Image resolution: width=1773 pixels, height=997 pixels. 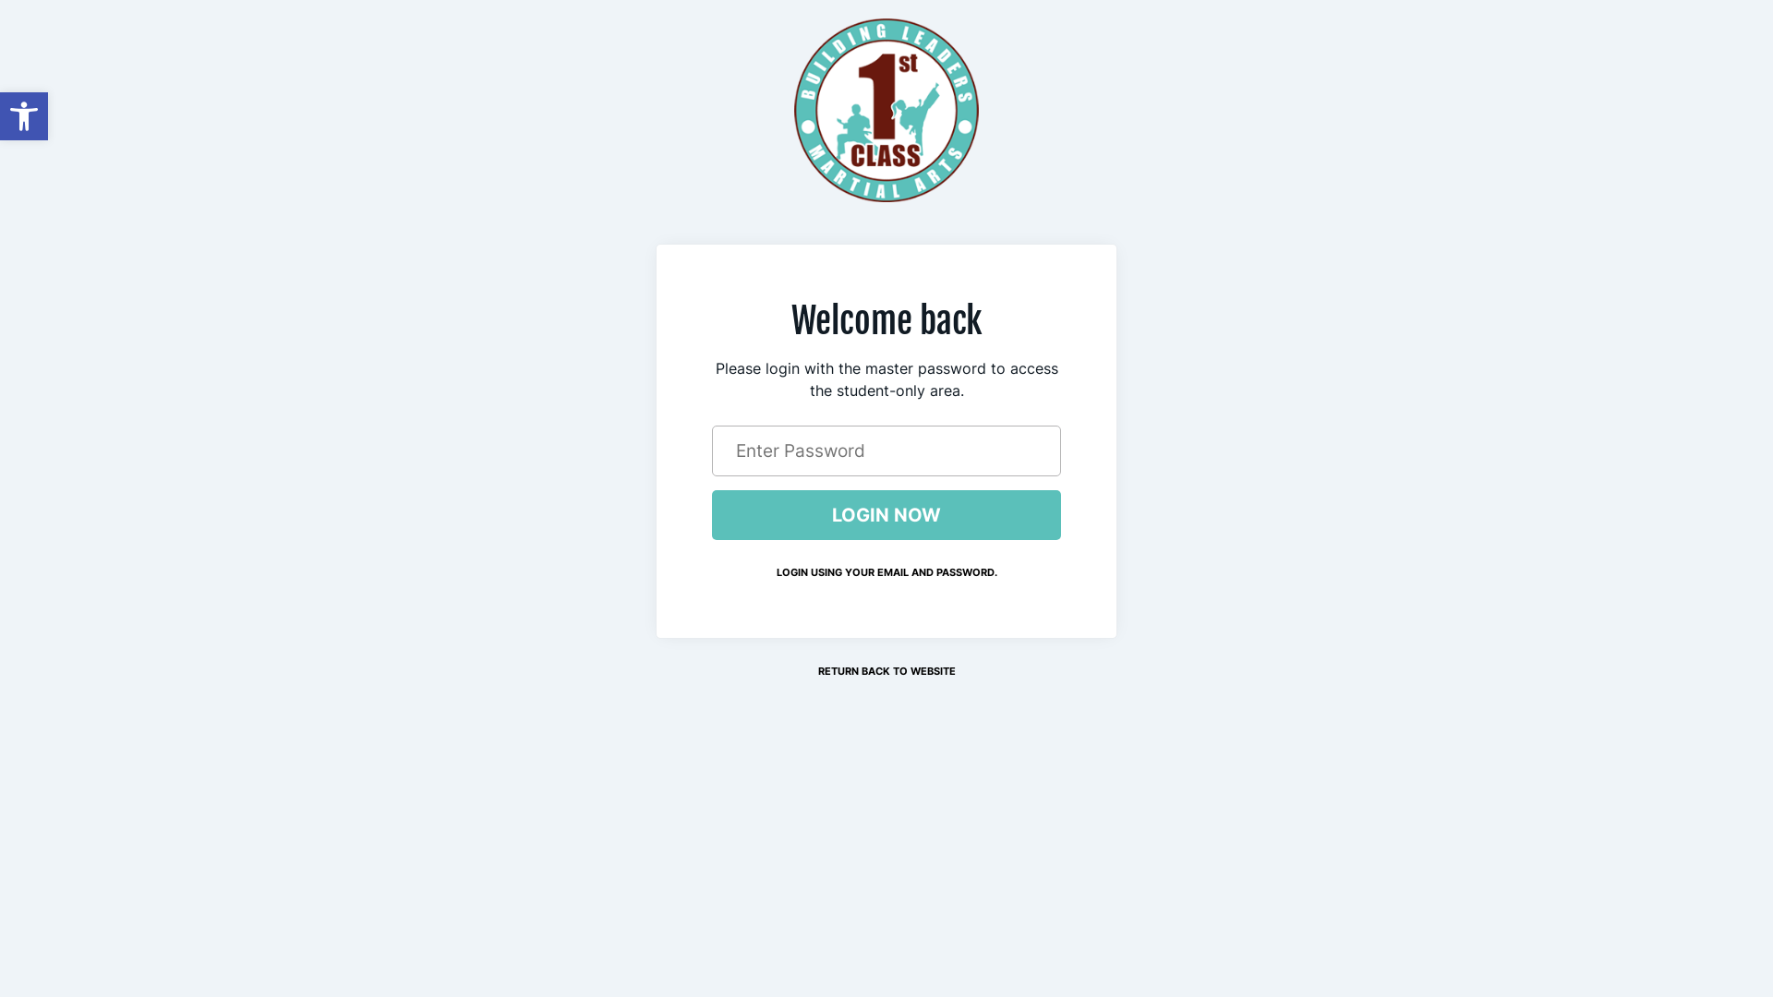 I want to click on Open toolbar
Accessibility Tools, so click(x=24, y=116).